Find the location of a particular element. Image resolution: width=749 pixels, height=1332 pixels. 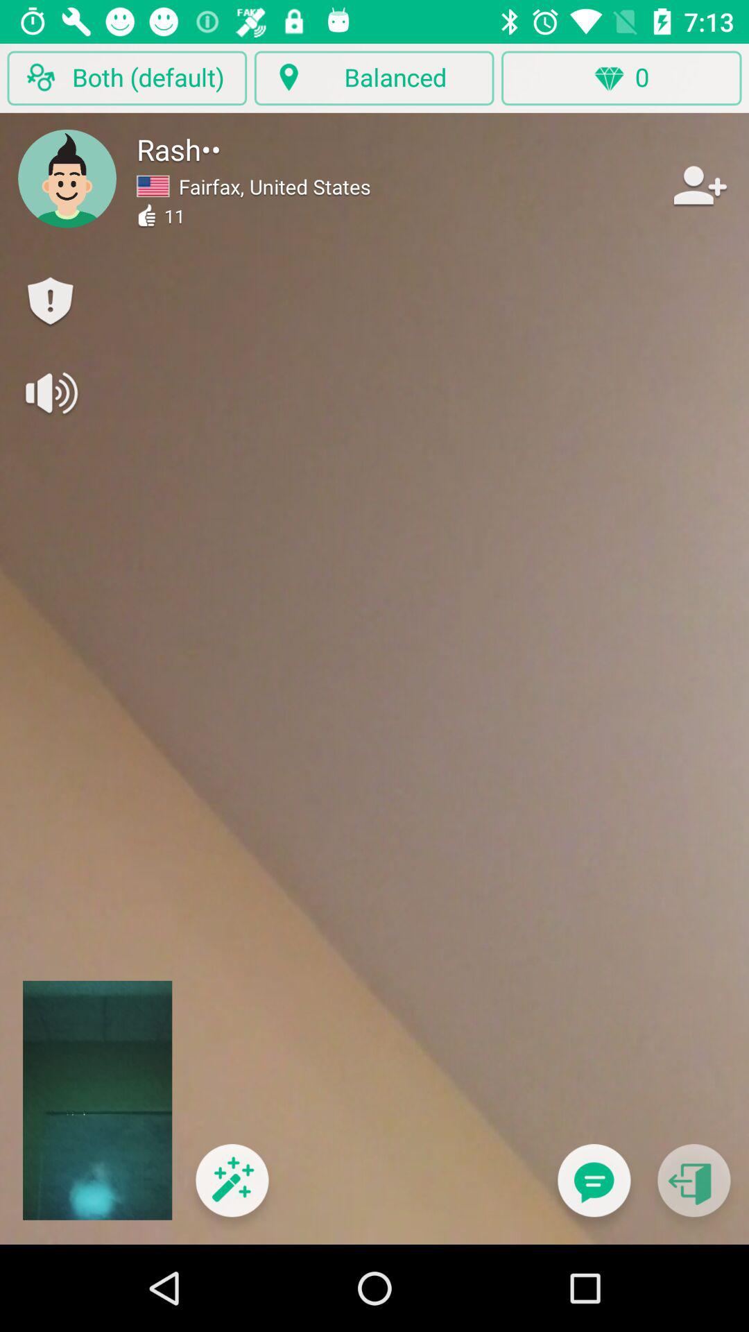

select item at the bottom left corner is located at coordinates (232, 1189).